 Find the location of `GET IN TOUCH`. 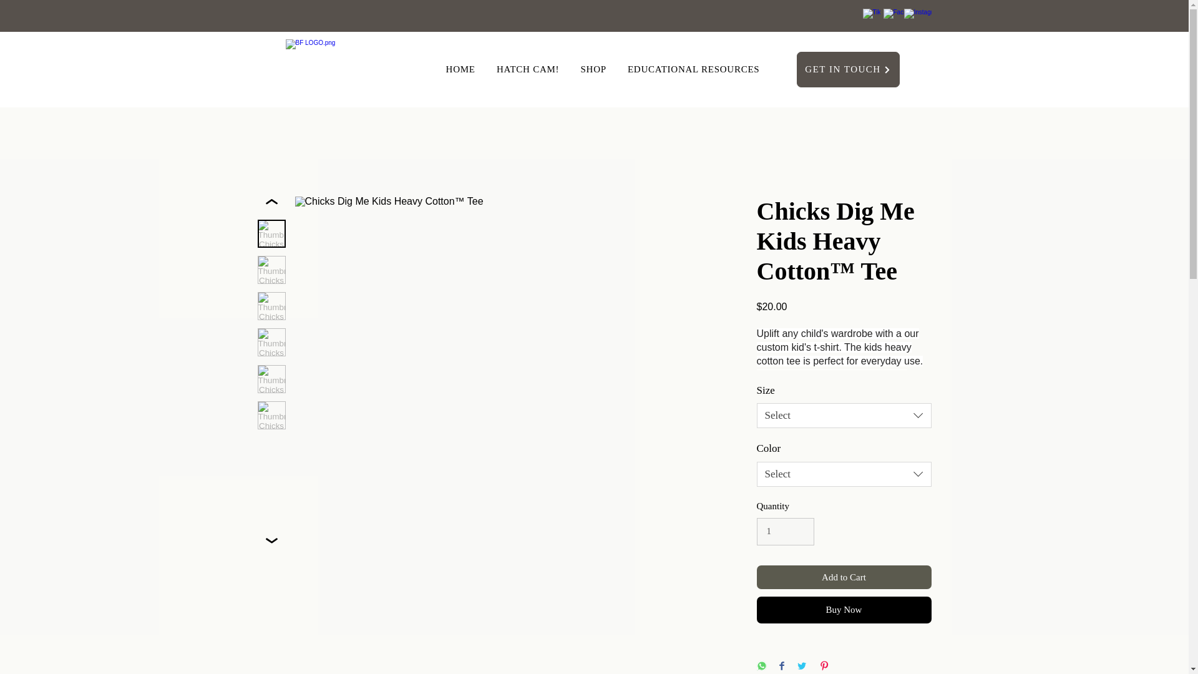

GET IN TOUCH is located at coordinates (847, 70).